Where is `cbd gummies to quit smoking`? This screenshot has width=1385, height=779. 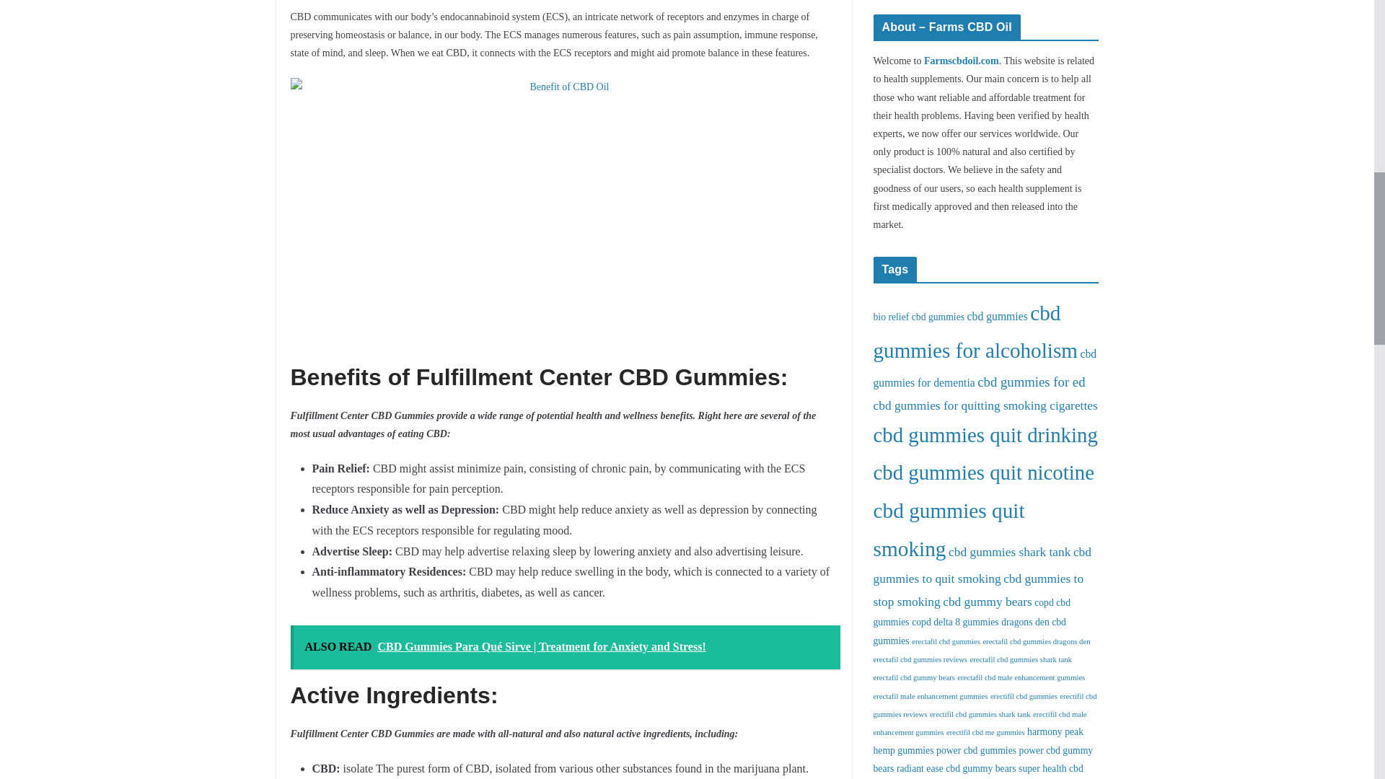
cbd gummies to quit smoking is located at coordinates (981, 565).